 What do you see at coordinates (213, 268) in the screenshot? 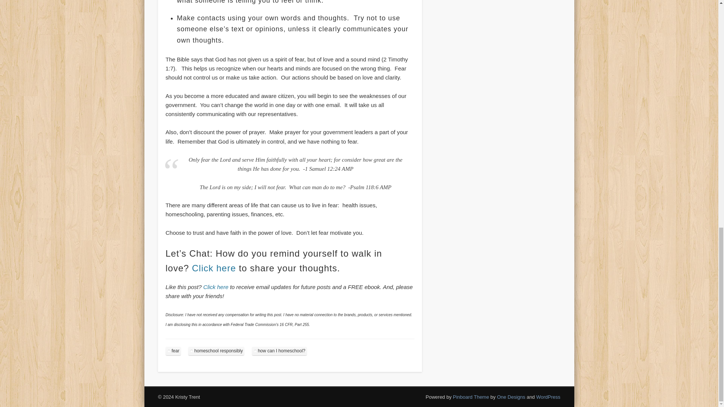
I see `Share Your Thoughts` at bounding box center [213, 268].